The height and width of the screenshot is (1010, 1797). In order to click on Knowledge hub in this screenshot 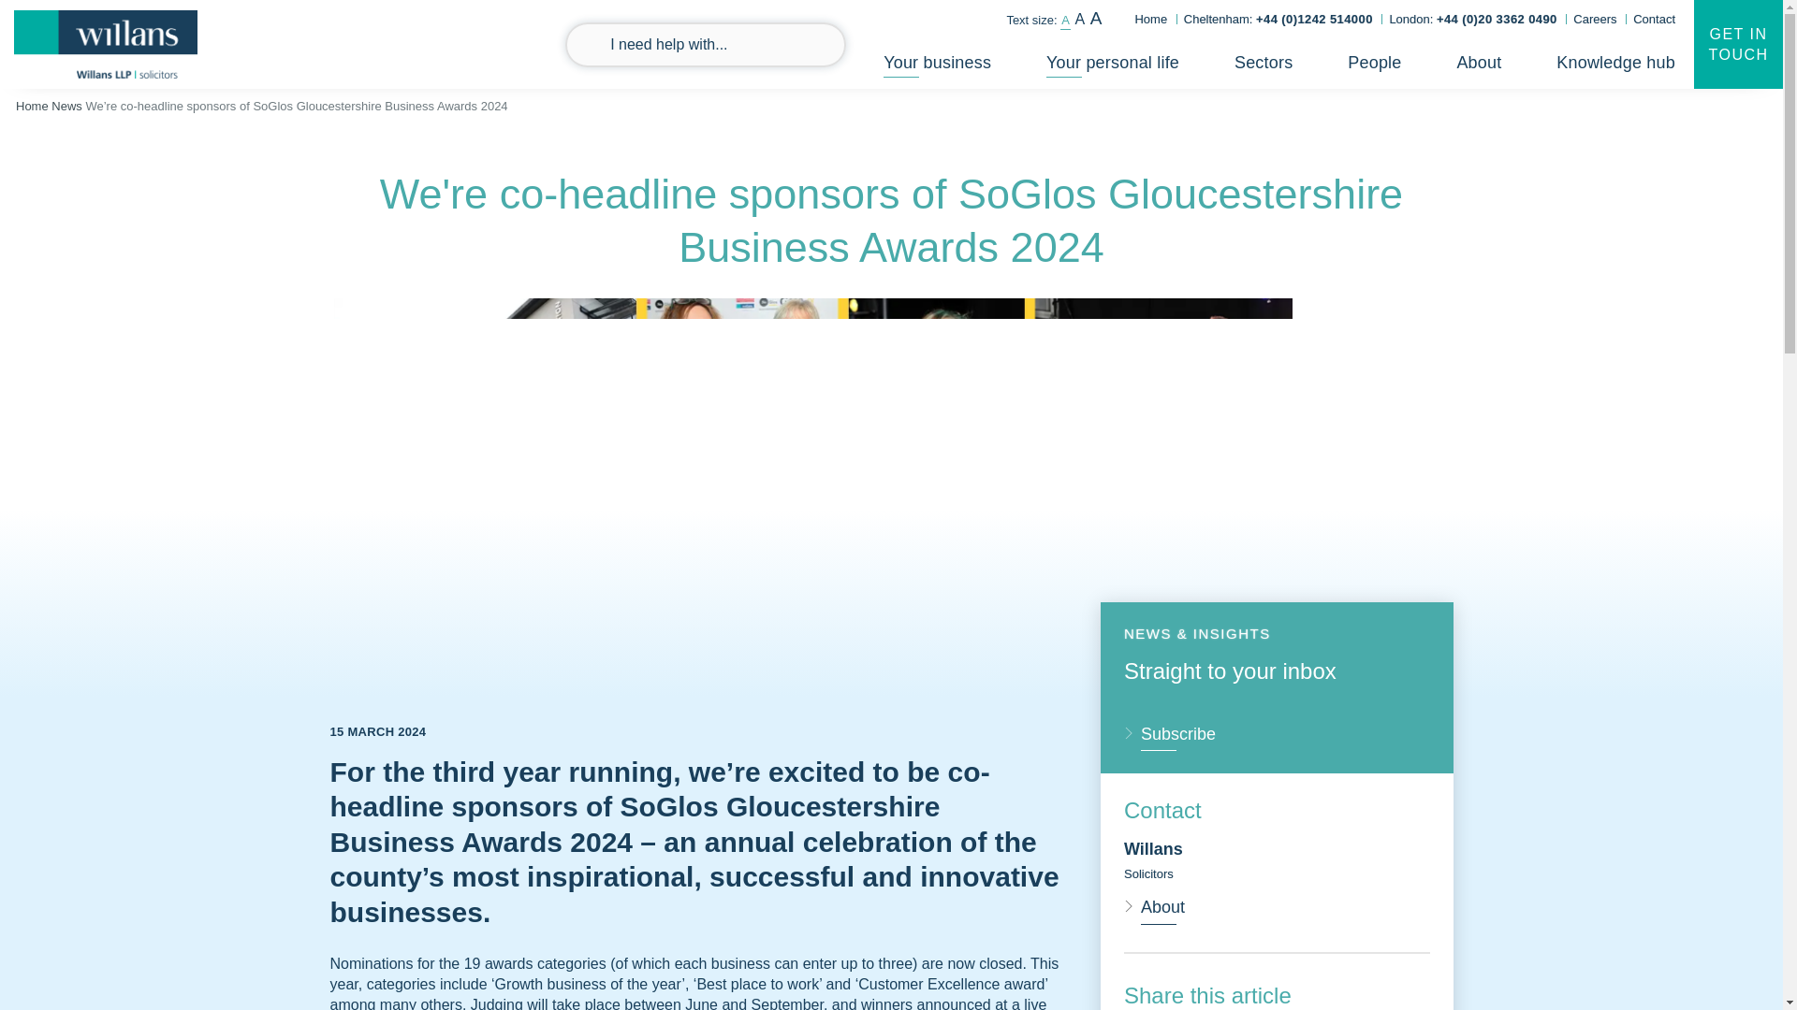, I will do `click(1615, 65)`.